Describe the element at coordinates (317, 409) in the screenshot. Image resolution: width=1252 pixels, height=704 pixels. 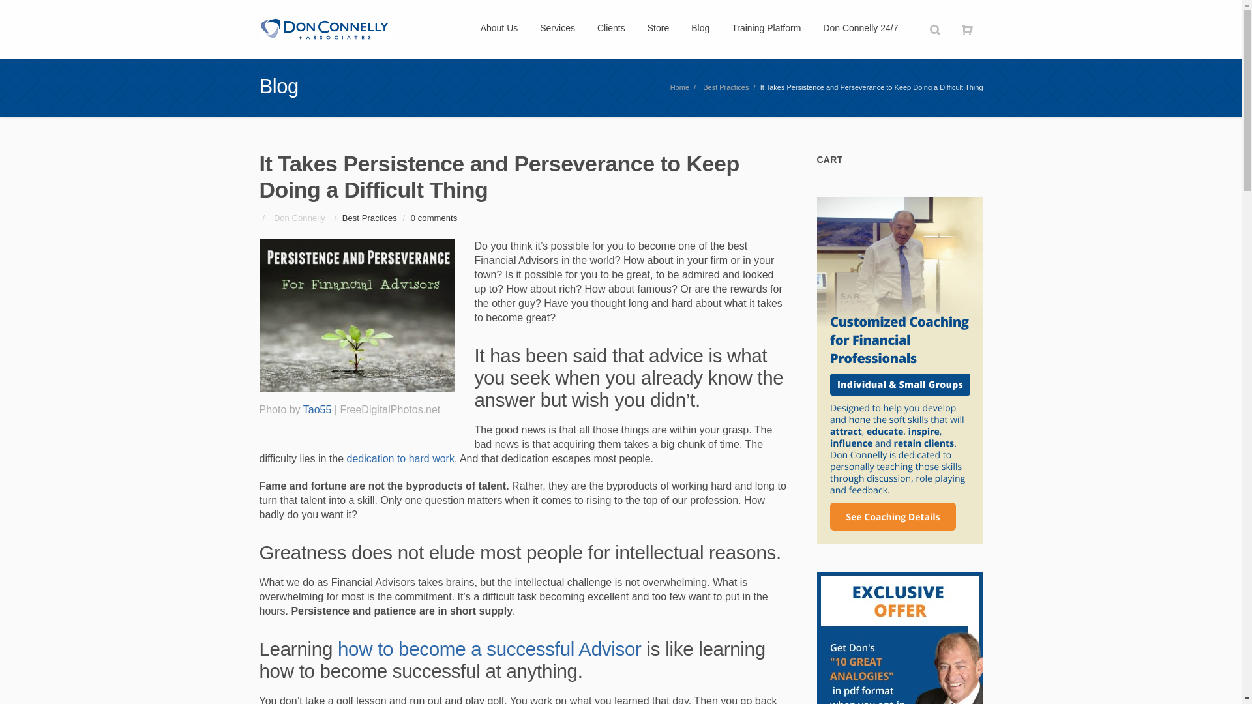
I see `Tao55` at that location.